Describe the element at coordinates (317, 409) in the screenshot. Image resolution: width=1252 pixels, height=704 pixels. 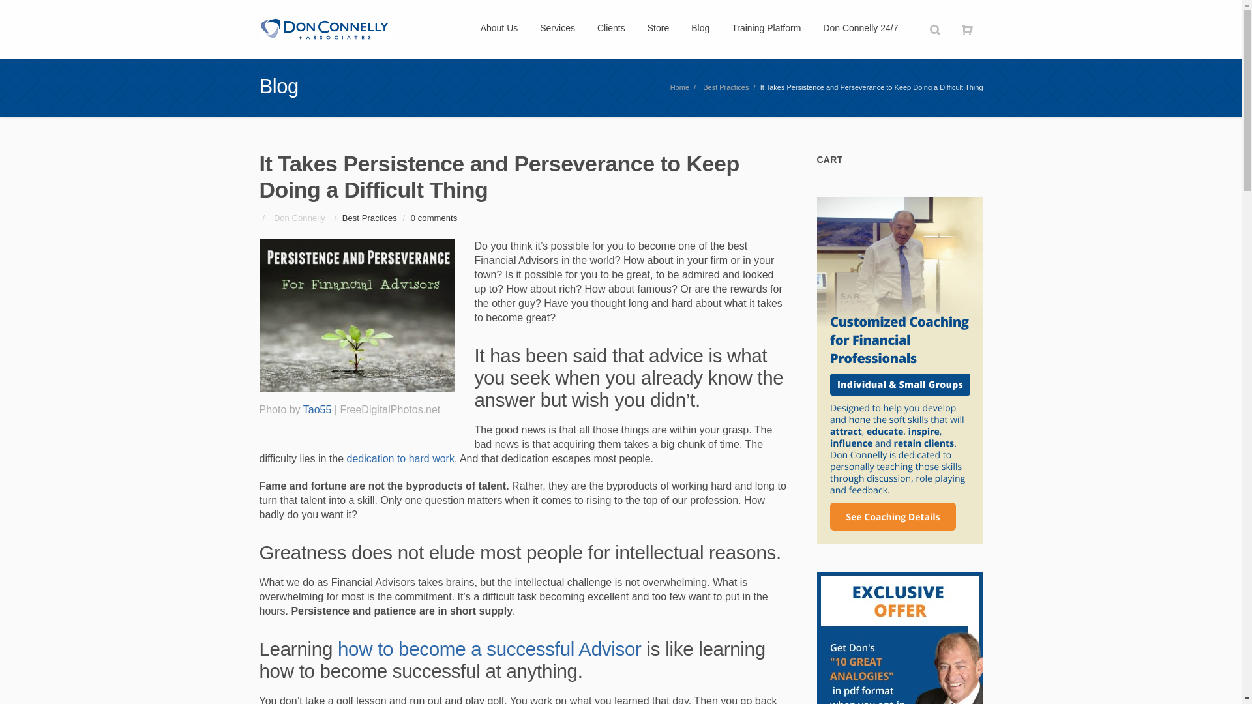
I see `Tao55` at that location.